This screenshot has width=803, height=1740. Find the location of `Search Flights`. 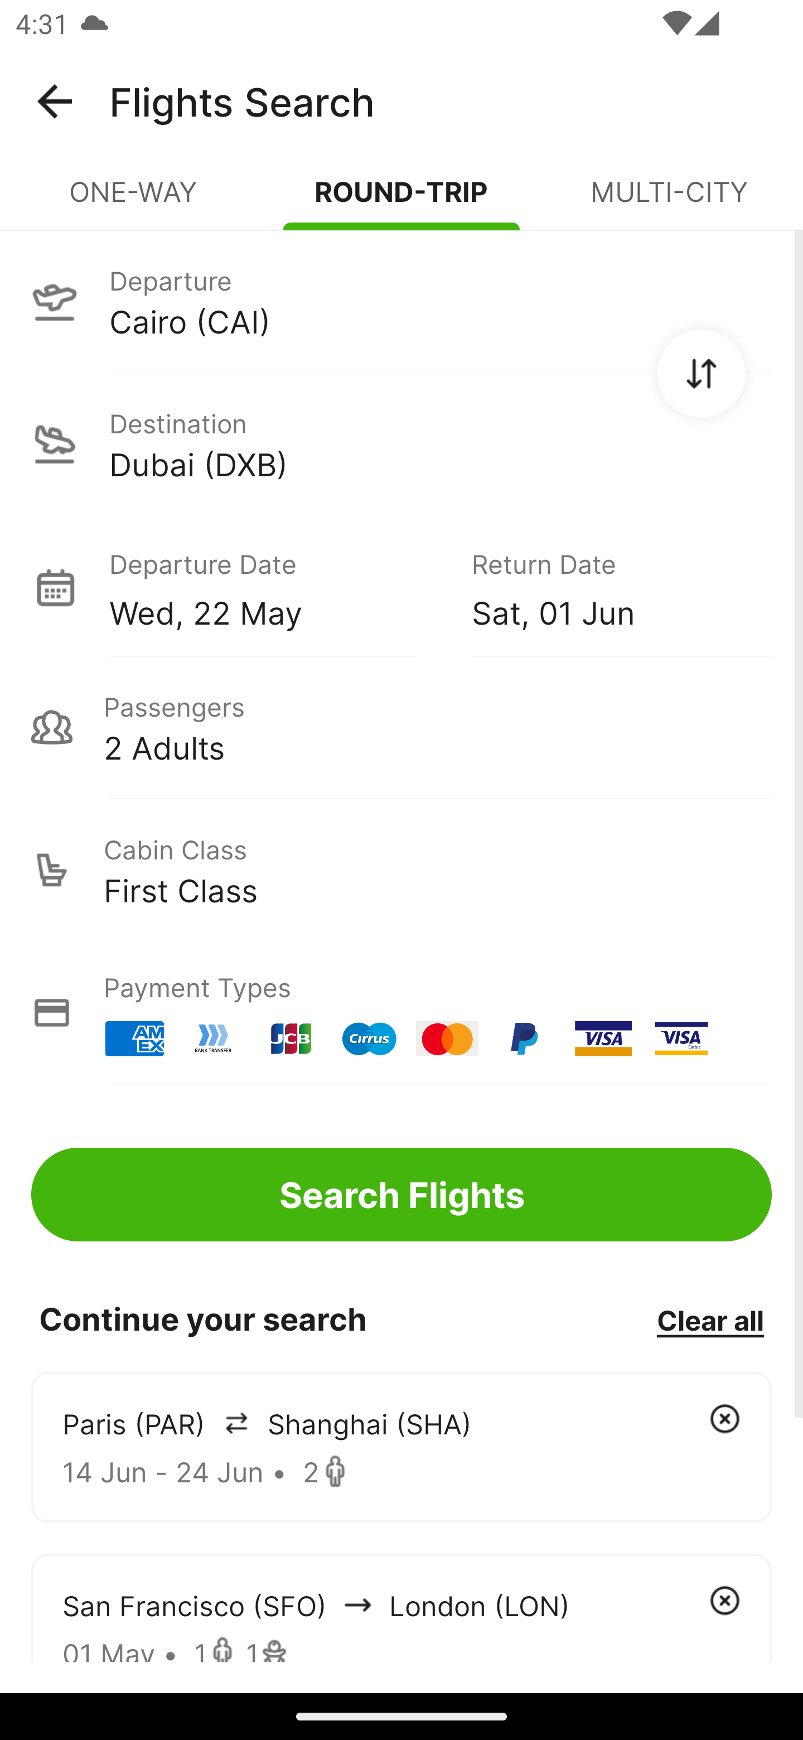

Search Flights is located at coordinates (401, 1195).